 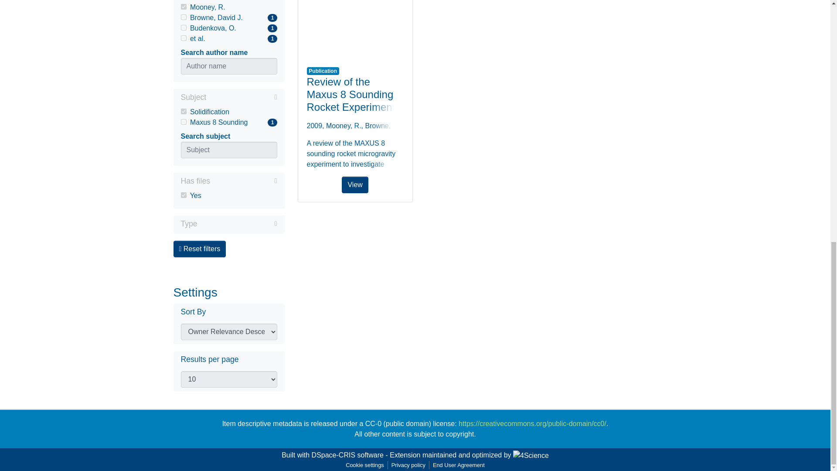 I want to click on Collapse filter, so click(x=183, y=38).